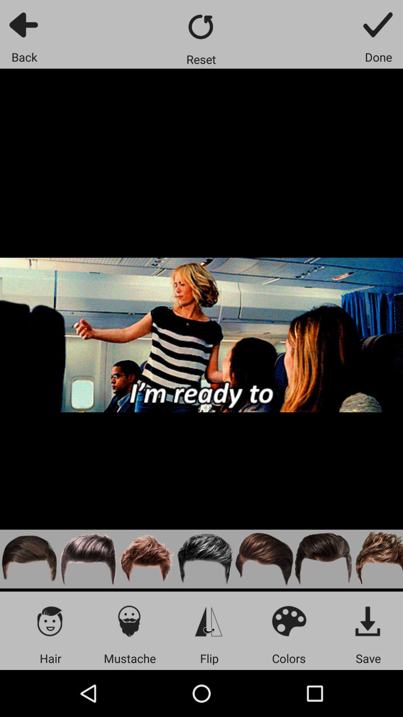 The image size is (403, 717). Describe the element at coordinates (323, 559) in the screenshot. I see `click the last but one hair style in right side bottom` at that location.